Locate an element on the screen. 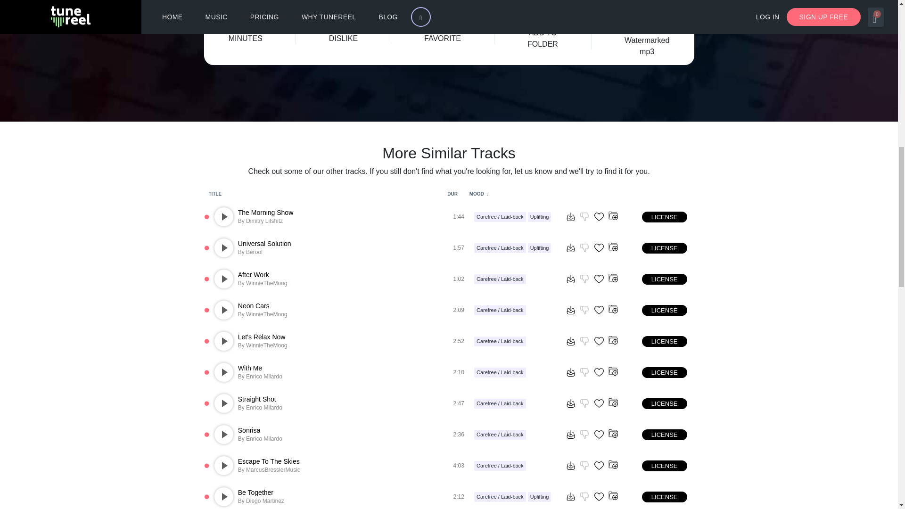 The height and width of the screenshot is (509, 905). Dislike is located at coordinates (584, 217).